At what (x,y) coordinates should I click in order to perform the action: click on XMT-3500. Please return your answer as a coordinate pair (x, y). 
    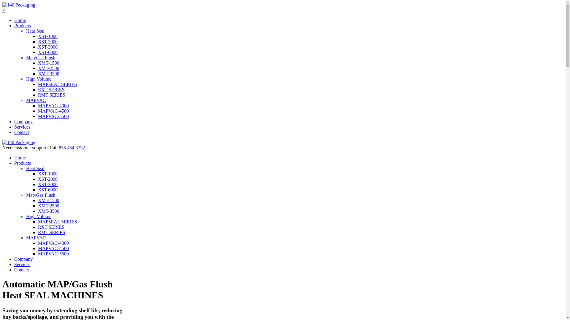
    Looking at the image, I should click on (49, 211).